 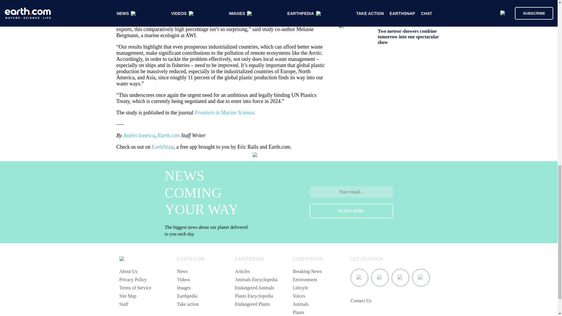 What do you see at coordinates (169, 135) in the screenshot?
I see `Earth.com` at bounding box center [169, 135].